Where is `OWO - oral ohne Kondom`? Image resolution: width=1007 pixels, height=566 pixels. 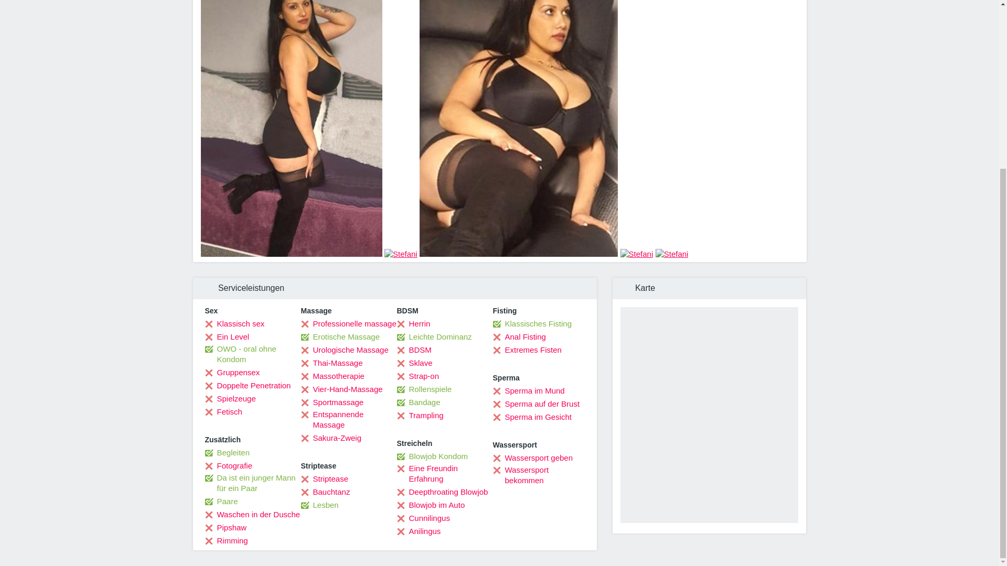
OWO - oral ohne Kondom is located at coordinates (252, 354).